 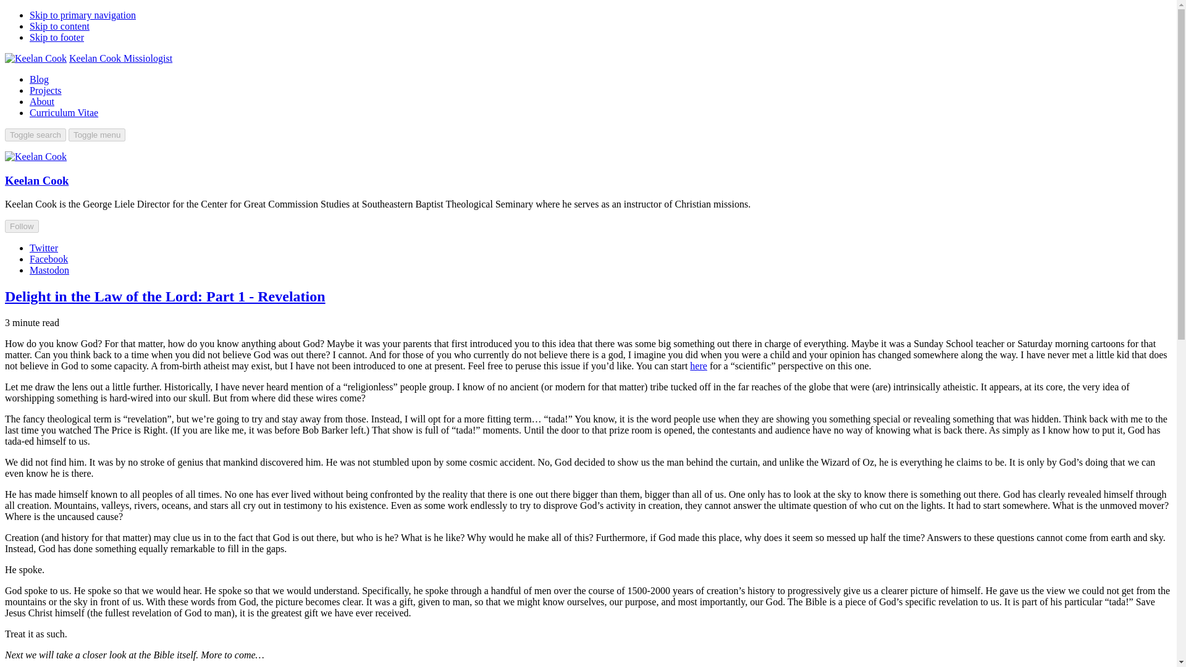 What do you see at coordinates (42, 101) in the screenshot?
I see `About` at bounding box center [42, 101].